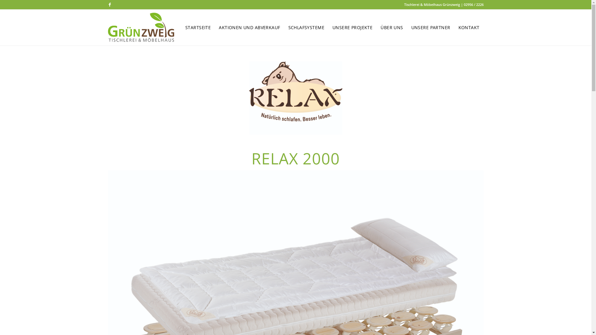 Image resolution: width=596 pixels, height=335 pixels. I want to click on UNSERE PROJEKTE, so click(353, 28).